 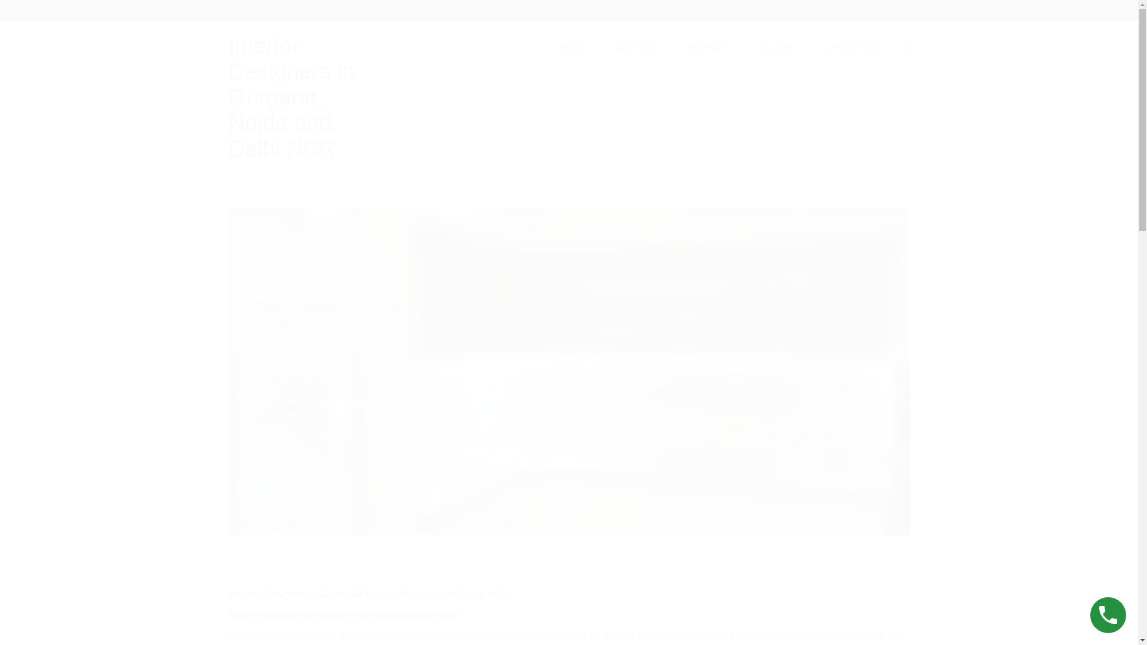 I want to click on Interior Designers in Gurgaon, Noida and Delhi NCR, so click(x=292, y=97).